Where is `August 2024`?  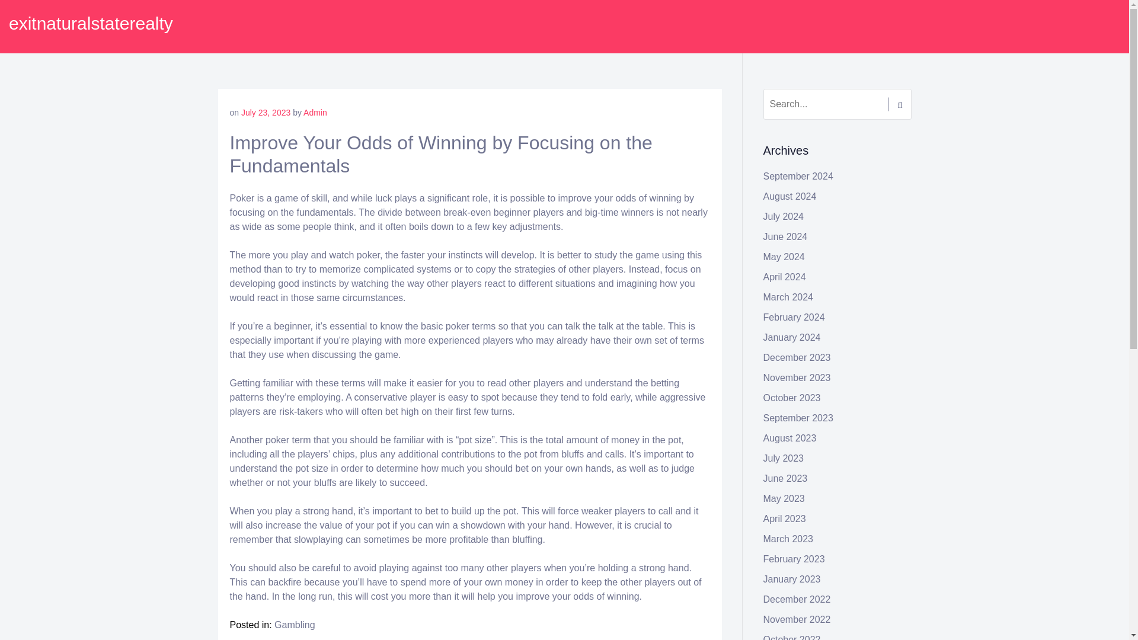
August 2024 is located at coordinates (790, 196).